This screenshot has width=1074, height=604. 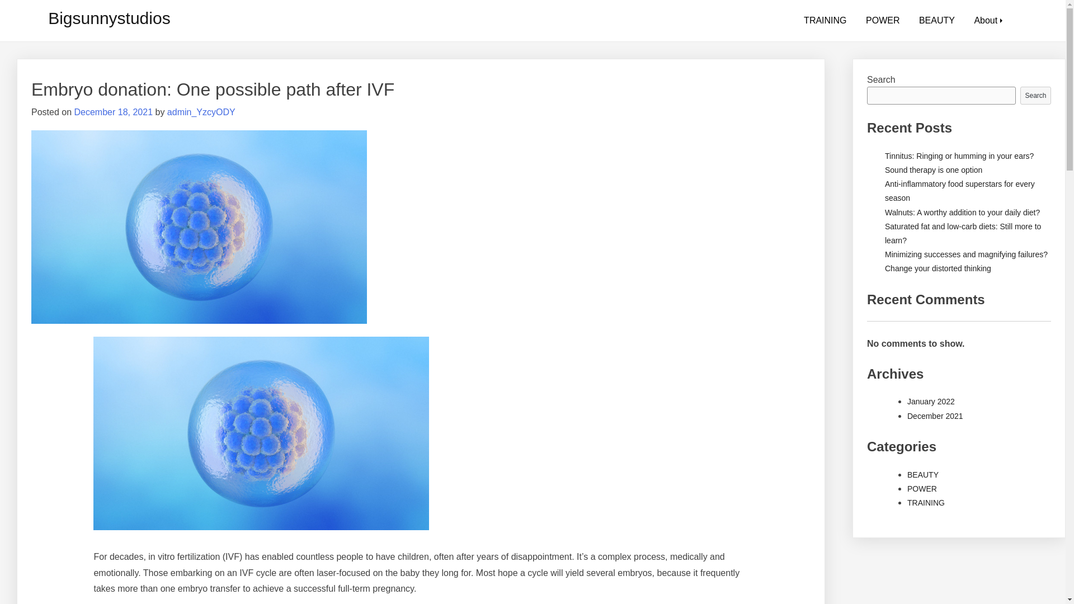 I want to click on BEAUTY, so click(x=923, y=475).